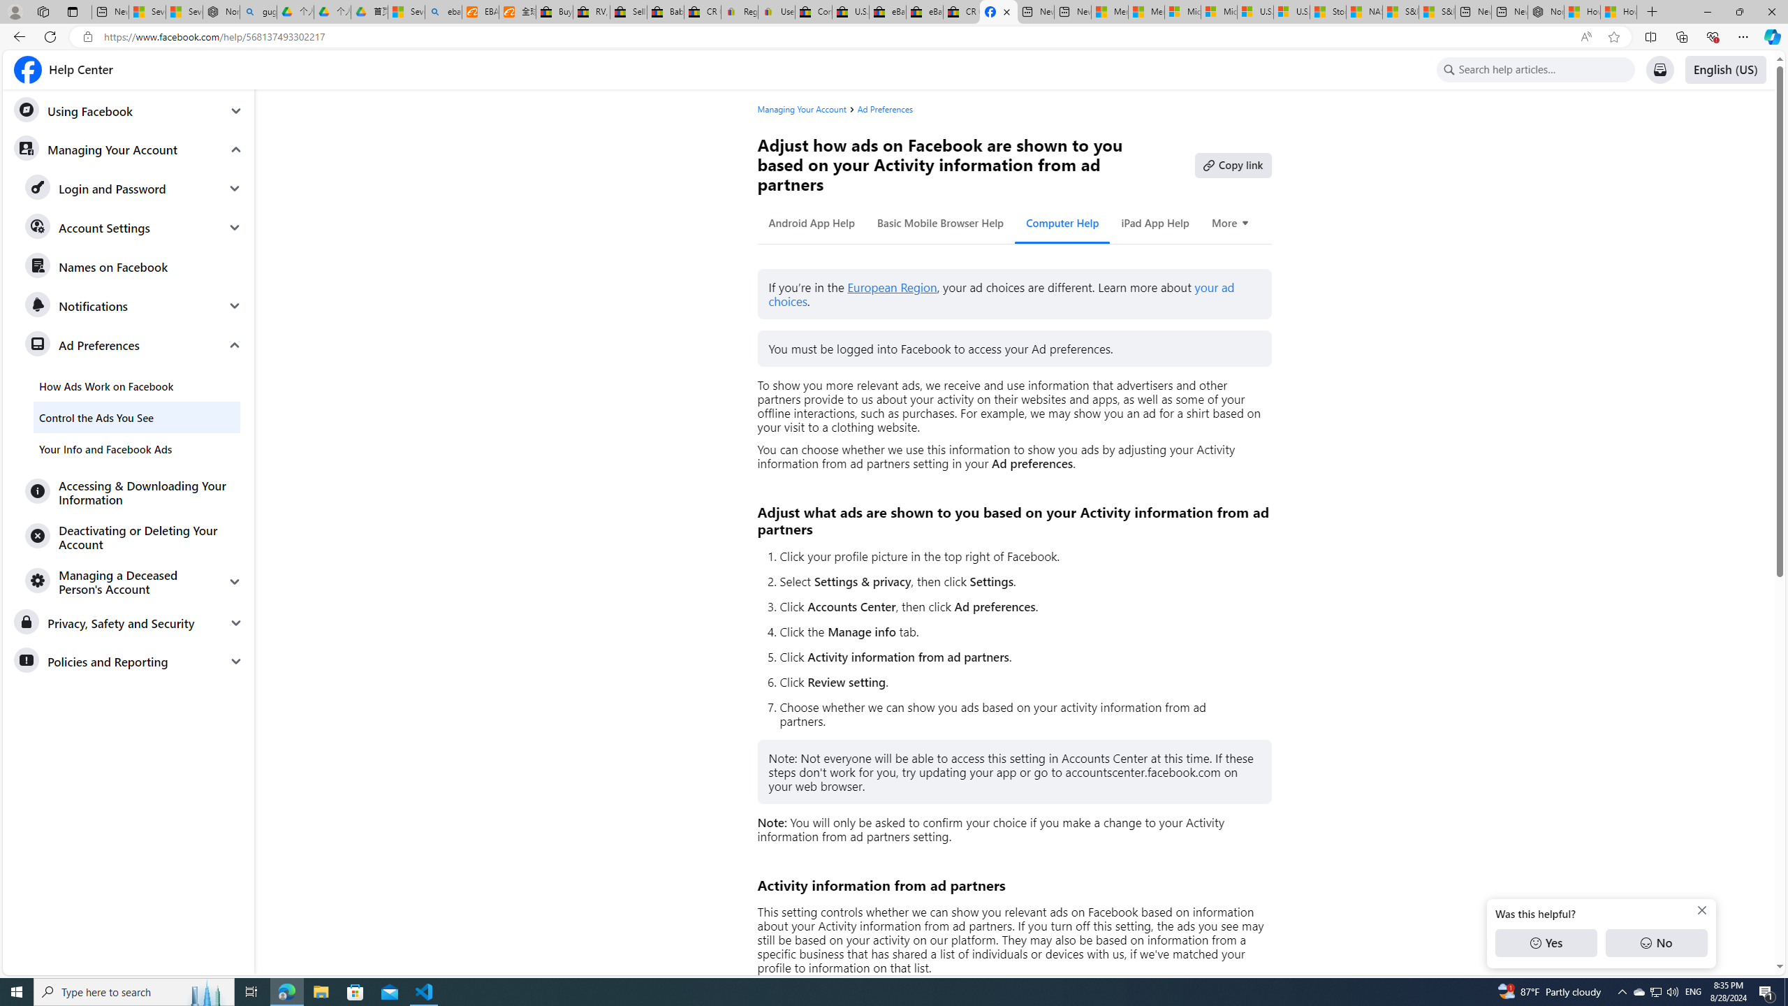 This screenshot has width=1788, height=1006. Describe the element at coordinates (134, 228) in the screenshot. I see `Account Settings` at that location.